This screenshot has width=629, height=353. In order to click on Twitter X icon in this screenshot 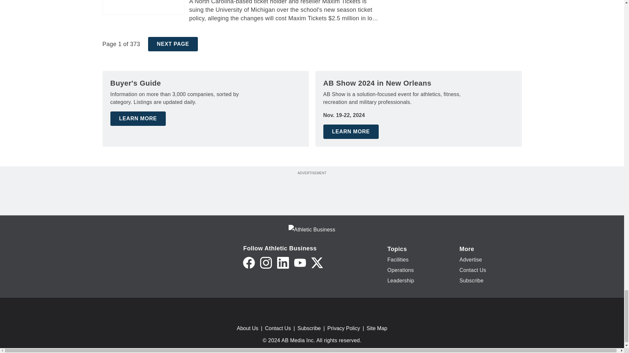, I will do `click(317, 263)`.